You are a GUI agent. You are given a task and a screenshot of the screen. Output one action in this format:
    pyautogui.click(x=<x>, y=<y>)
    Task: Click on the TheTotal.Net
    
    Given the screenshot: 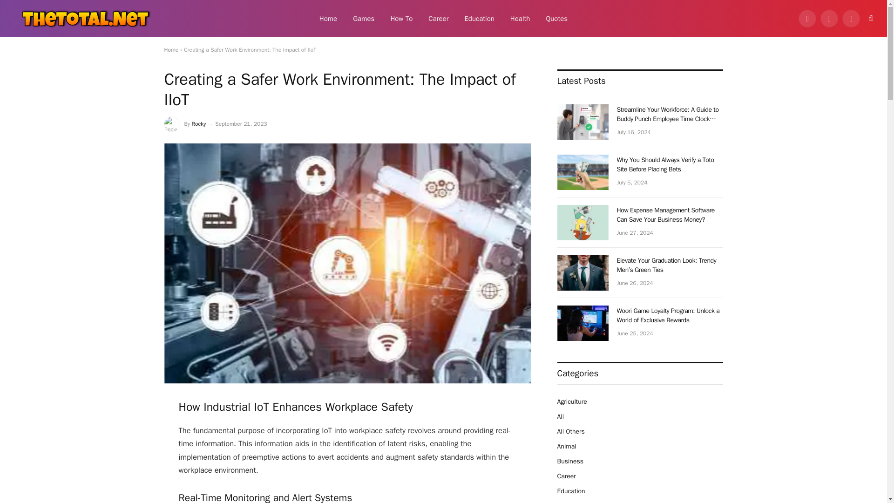 What is the action you would take?
    pyautogui.click(x=84, y=19)
    